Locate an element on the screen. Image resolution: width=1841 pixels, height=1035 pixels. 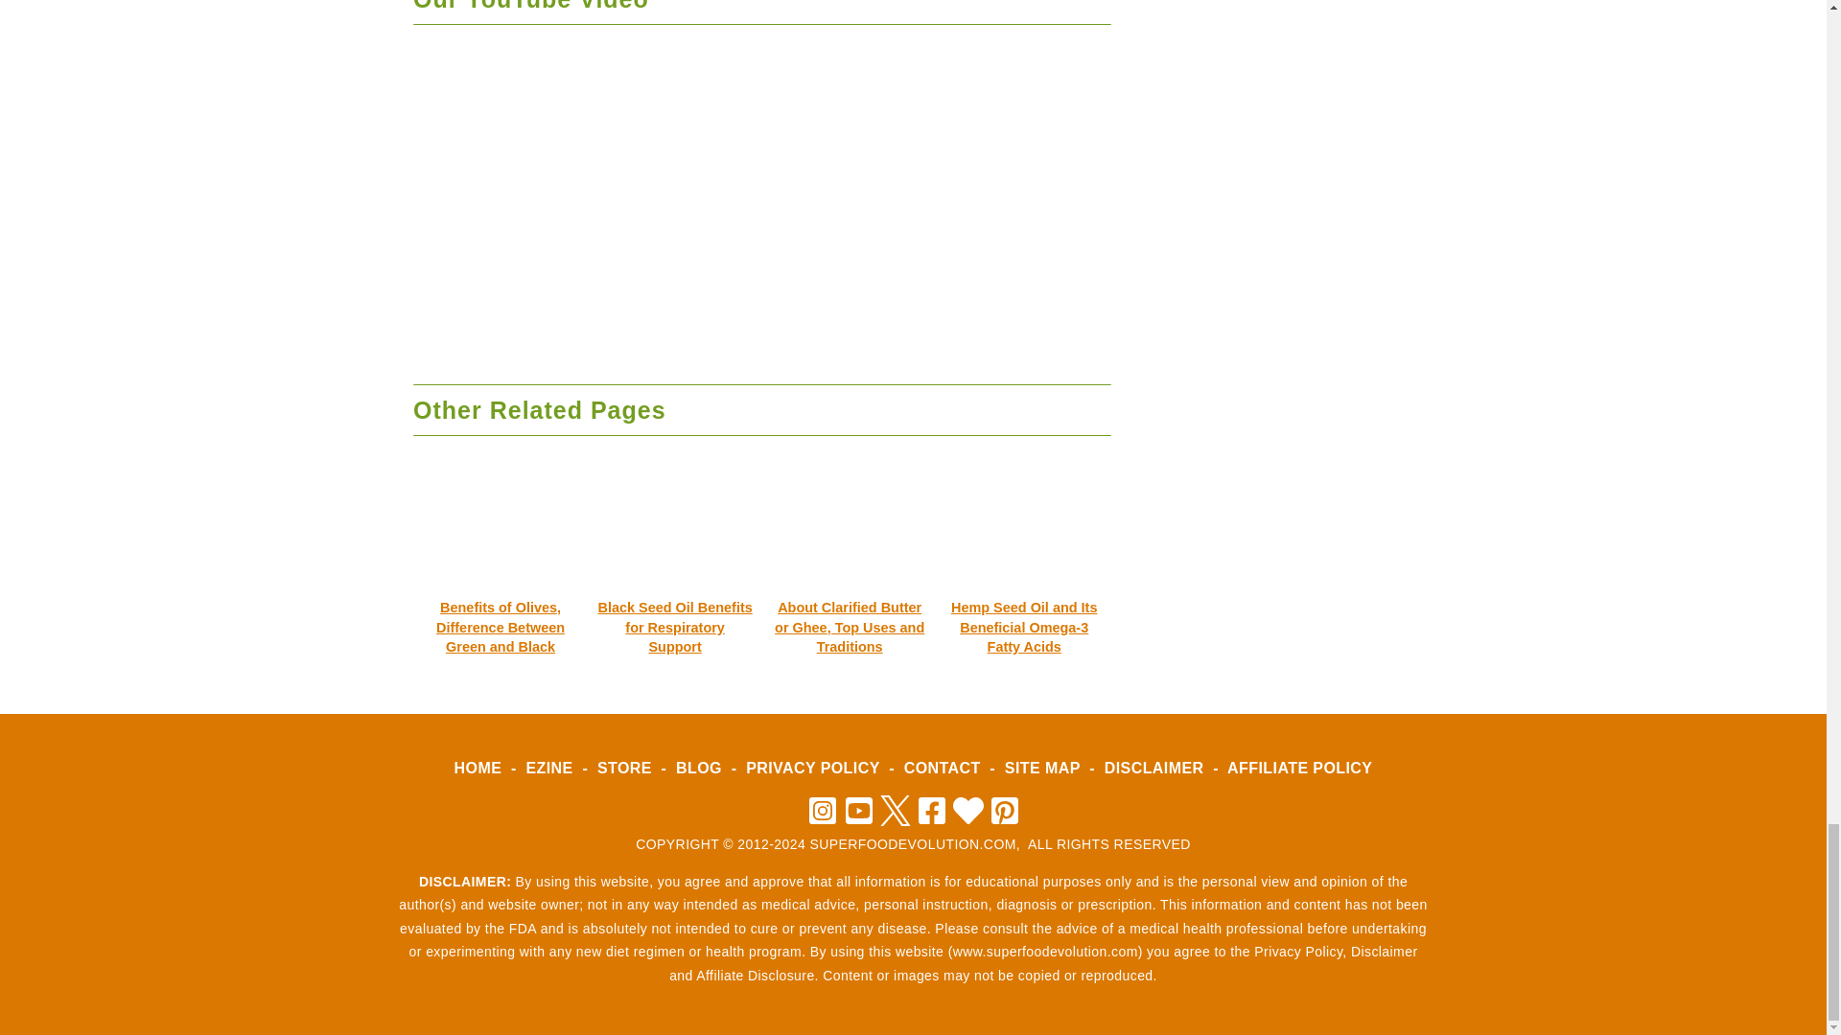
health-benifits-of-olives is located at coordinates (501, 534).